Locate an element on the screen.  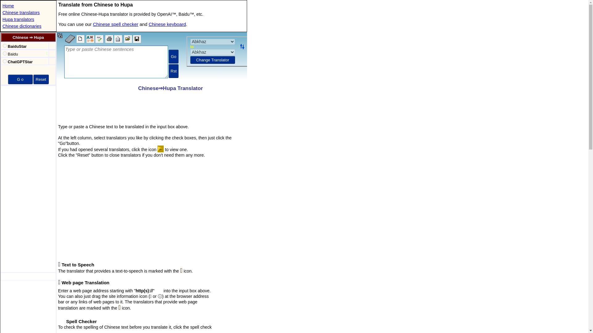
Online Chinese translators is located at coordinates (21, 12).